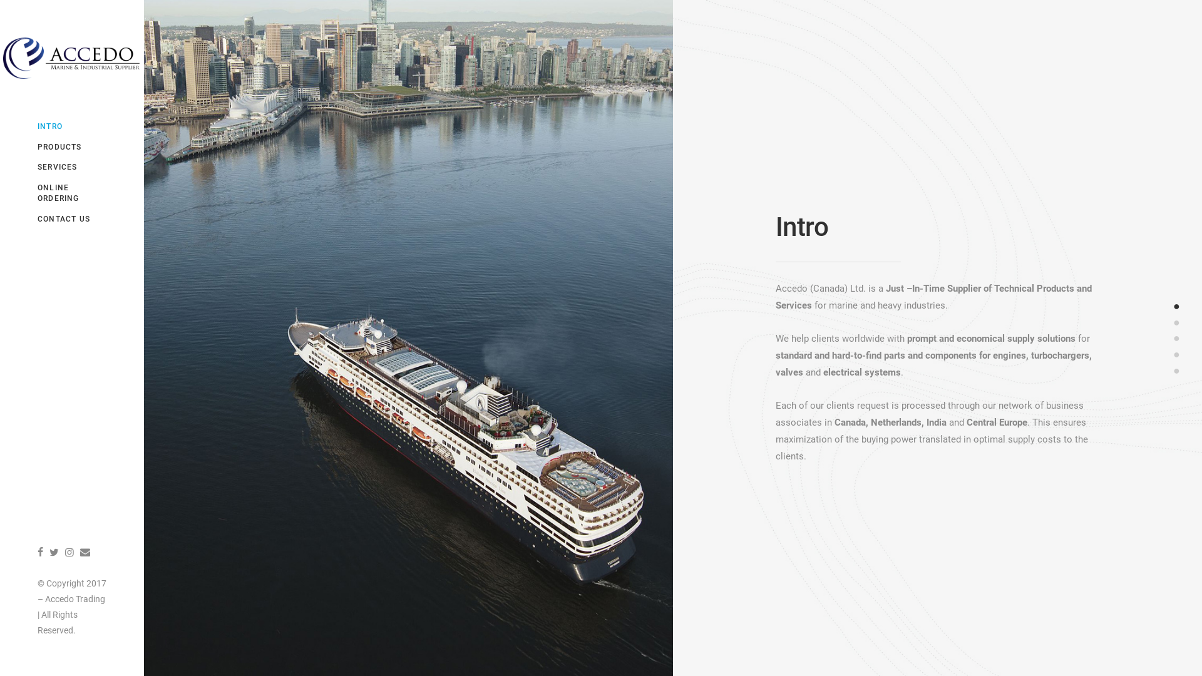  Describe the element at coordinates (1177, 371) in the screenshot. I see `5` at that location.